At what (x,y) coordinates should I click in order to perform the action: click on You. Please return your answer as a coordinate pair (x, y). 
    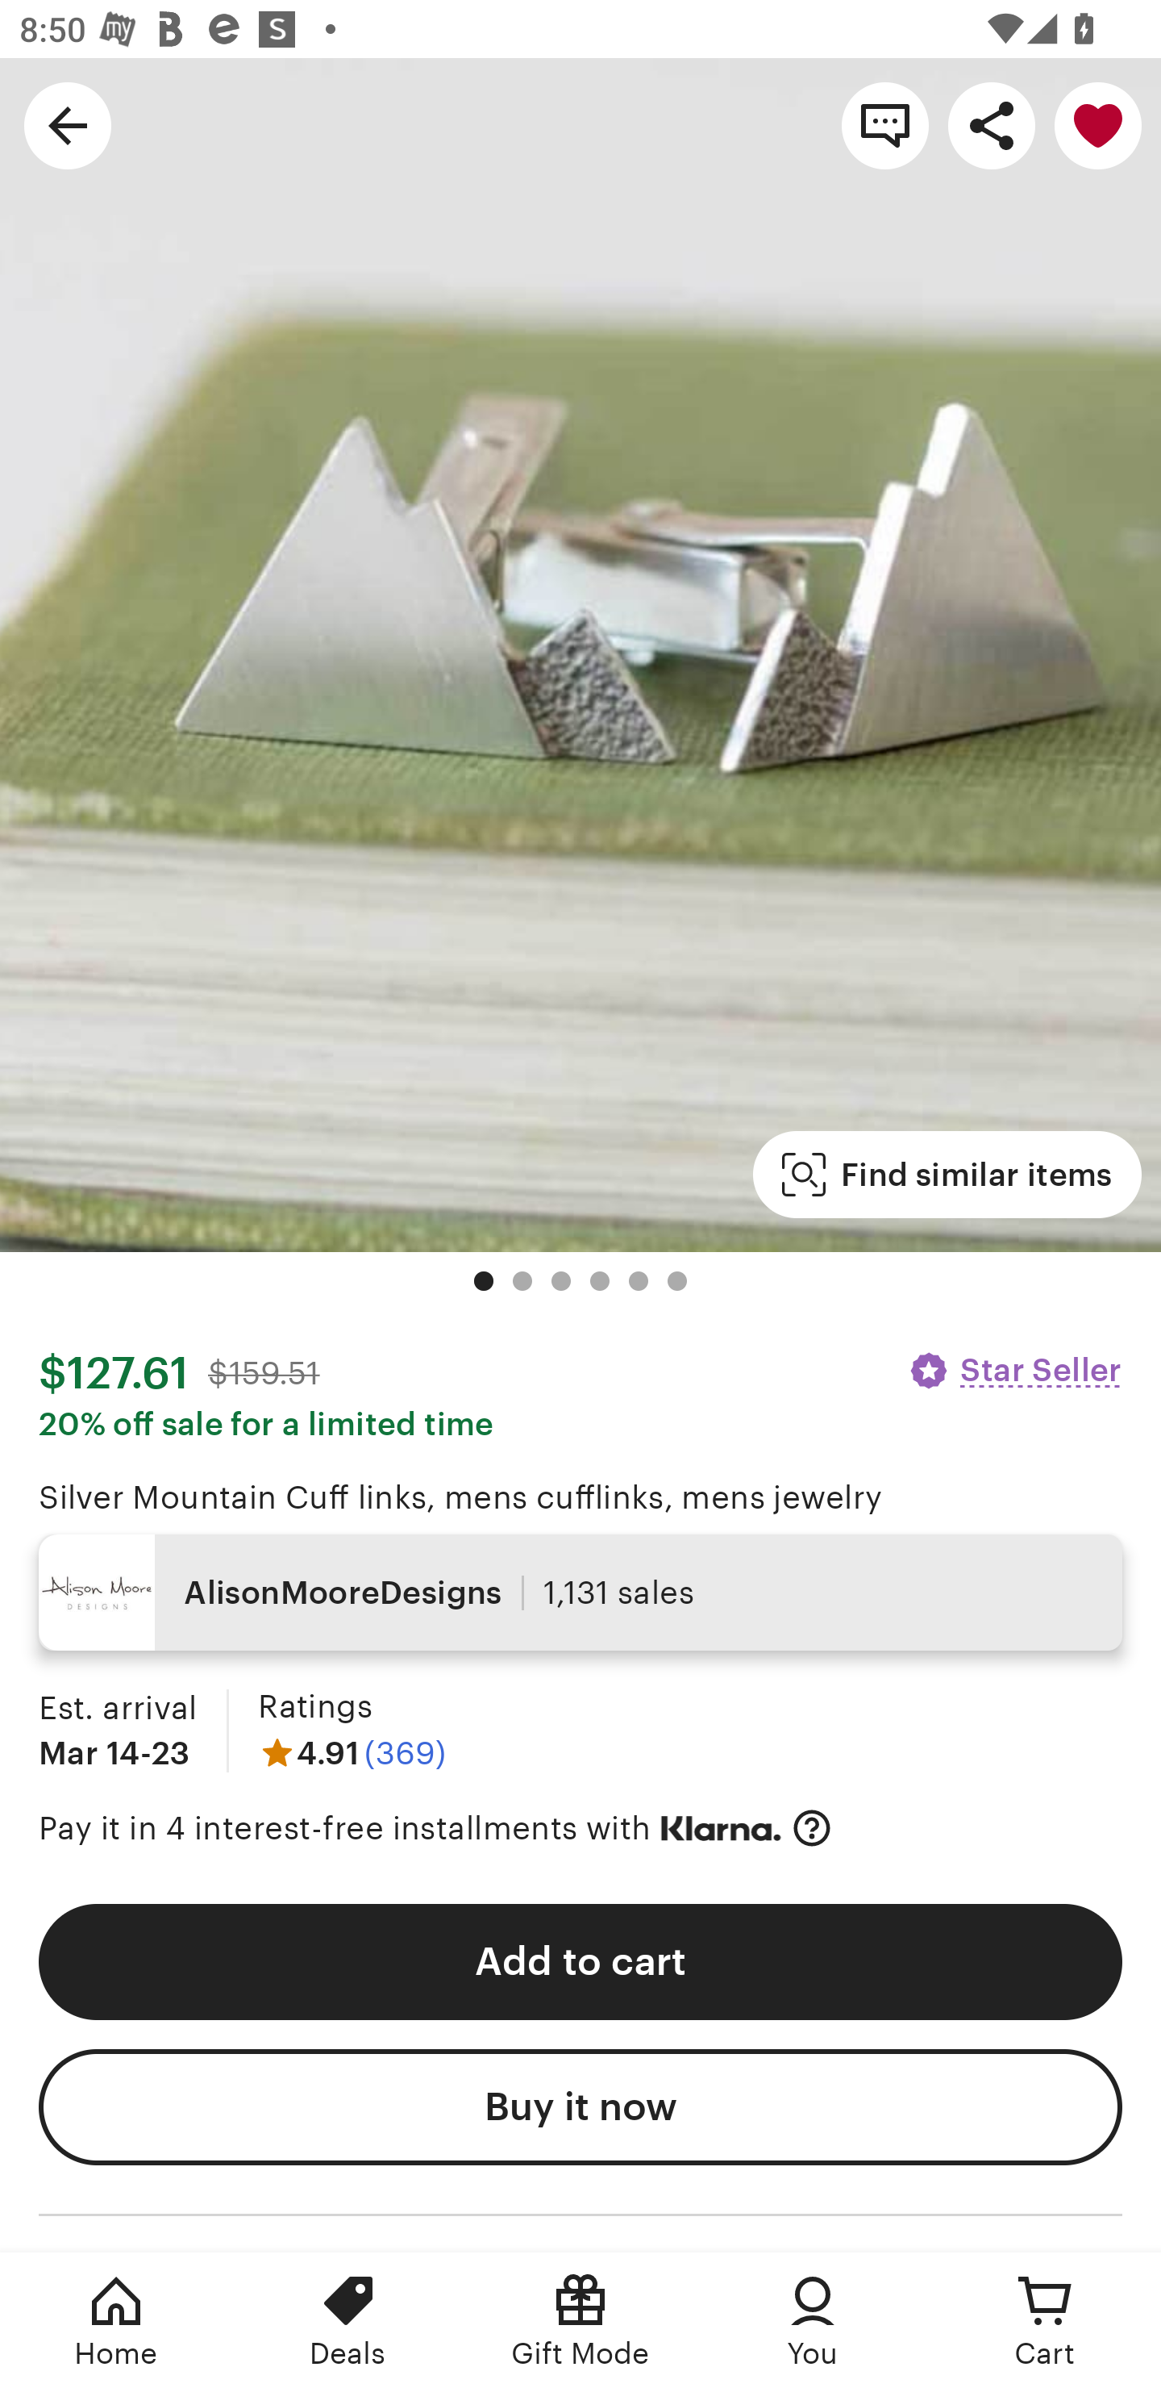
    Looking at the image, I should click on (813, 2320).